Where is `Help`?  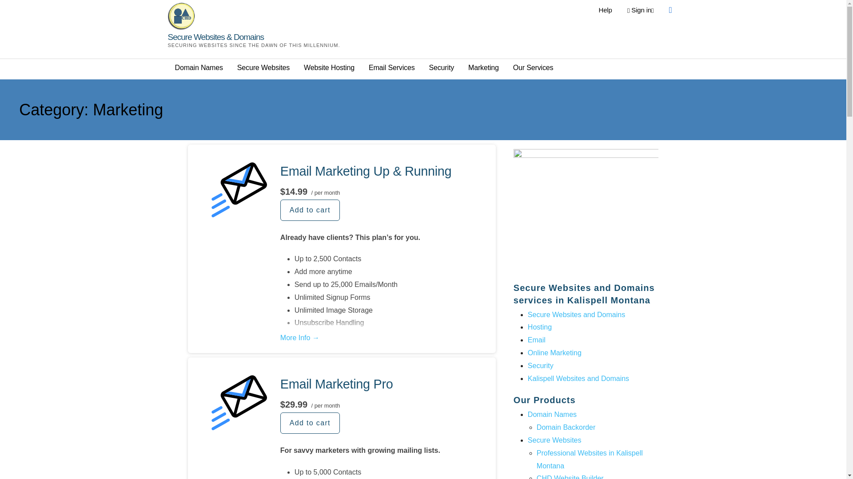 Help is located at coordinates (605, 10).